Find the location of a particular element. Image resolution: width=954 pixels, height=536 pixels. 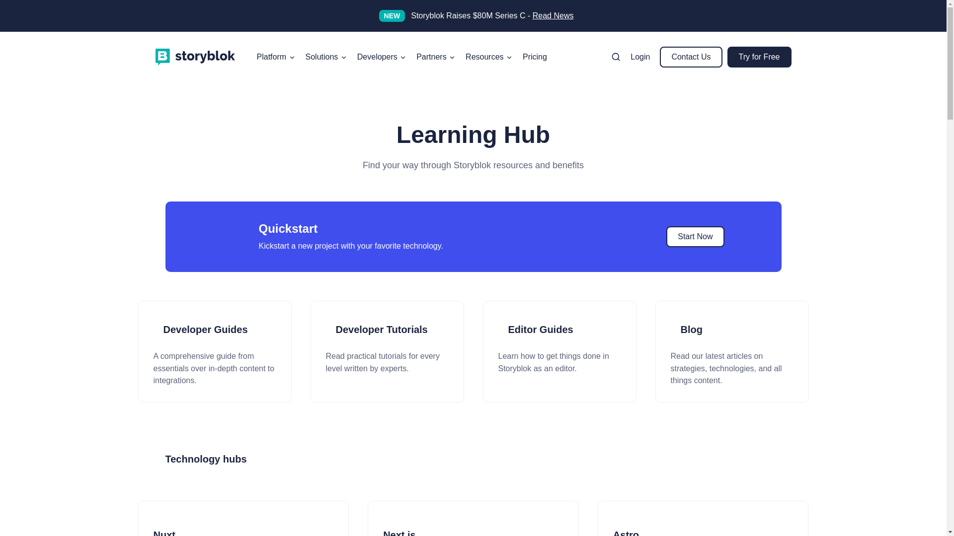

Solutions is located at coordinates (326, 57).